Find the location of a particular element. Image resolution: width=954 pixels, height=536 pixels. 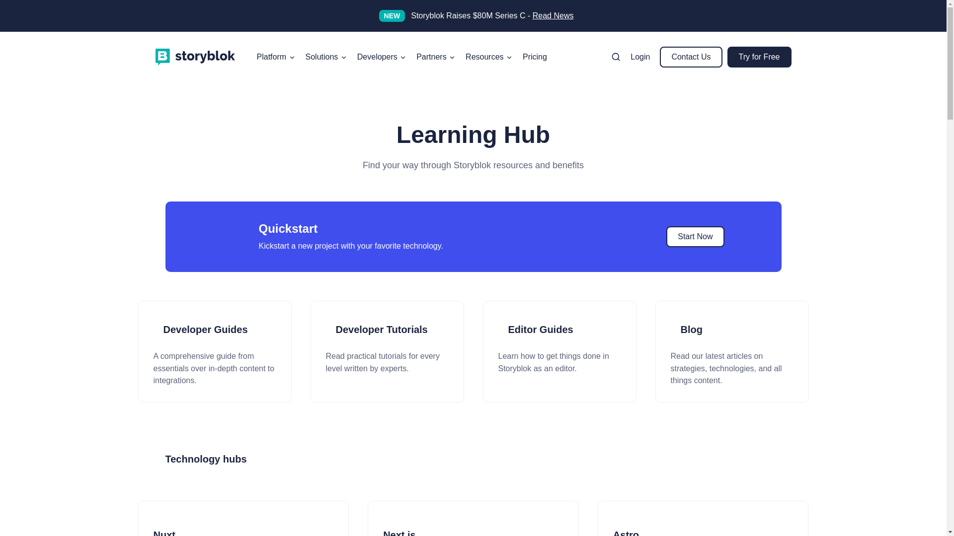

Solutions is located at coordinates (326, 57).